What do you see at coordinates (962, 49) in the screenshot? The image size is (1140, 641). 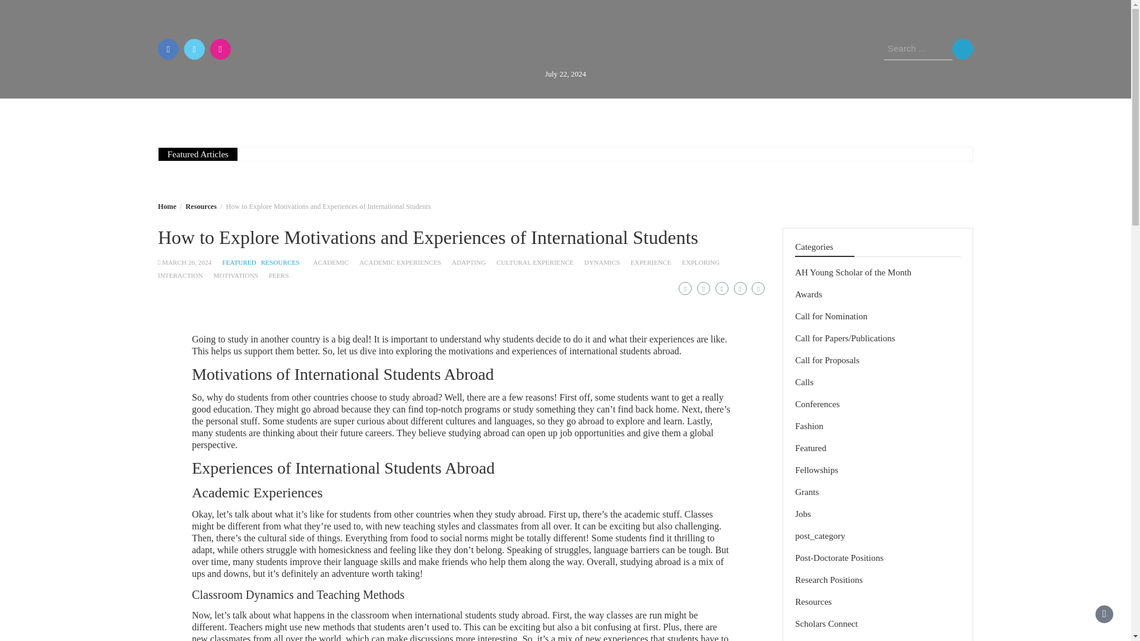 I see `Search` at bounding box center [962, 49].